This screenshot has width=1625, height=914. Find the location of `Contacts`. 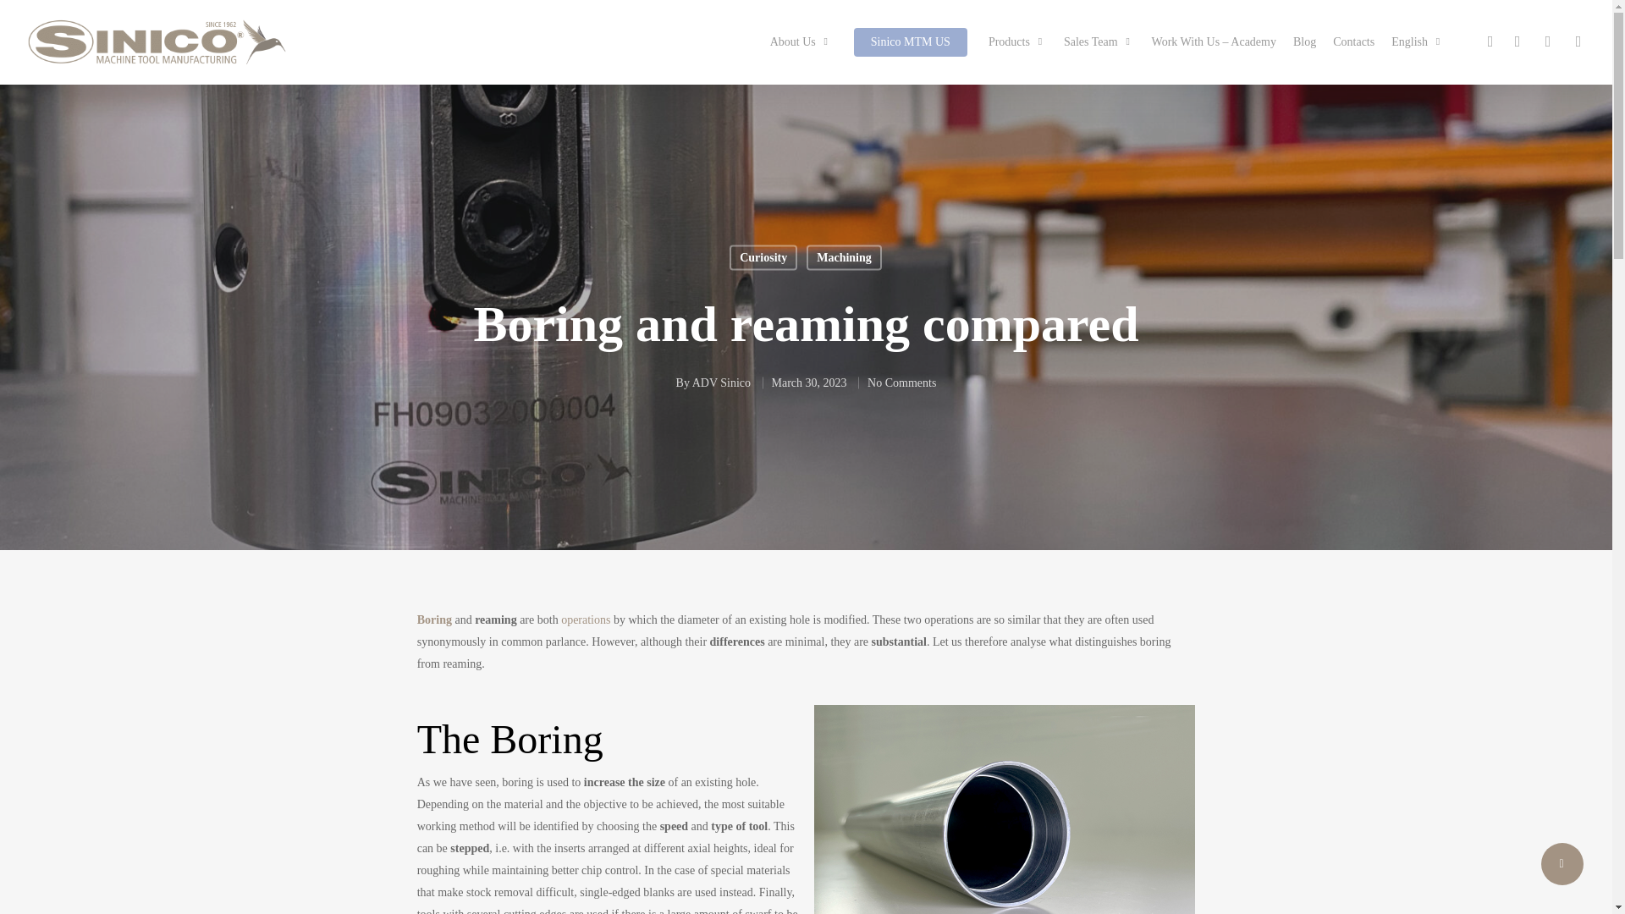

Contacts is located at coordinates (1353, 42).